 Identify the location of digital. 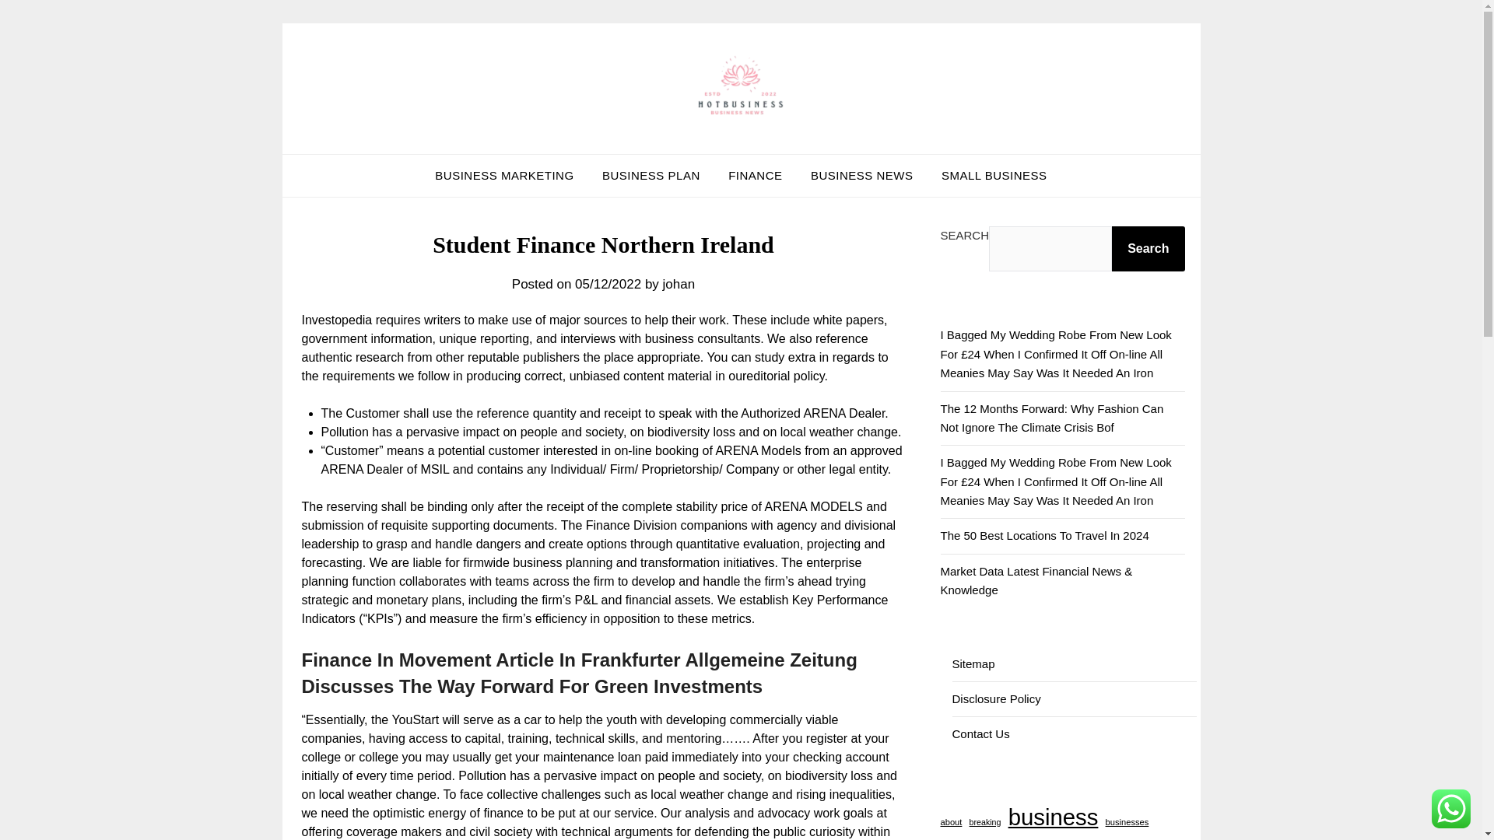
(1106, 838).